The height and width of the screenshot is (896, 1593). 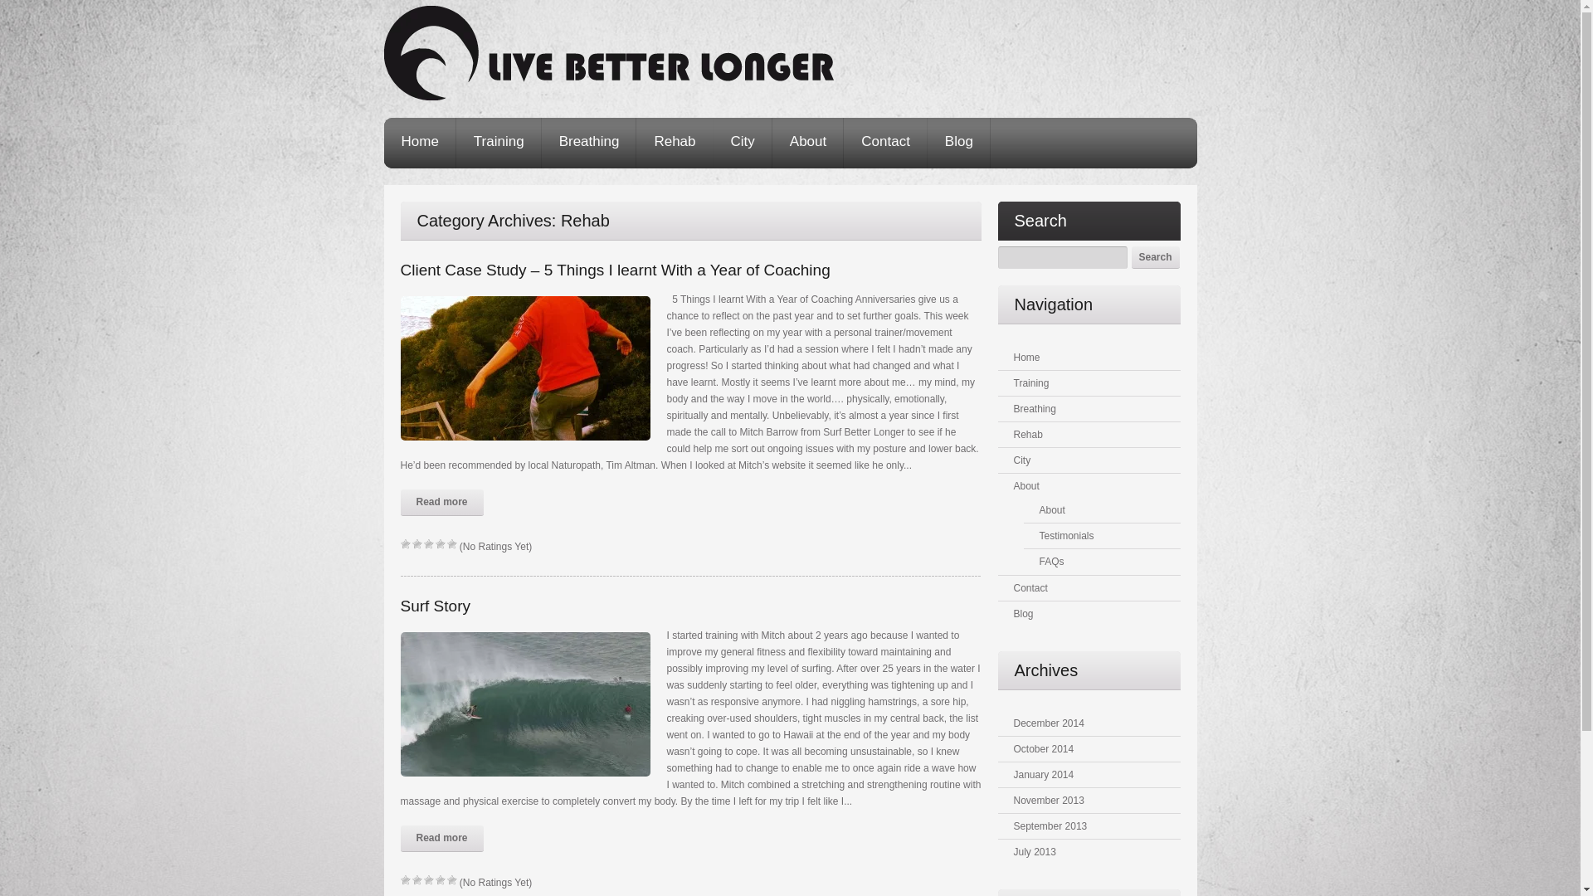 I want to click on December 2014, so click(x=1049, y=723).